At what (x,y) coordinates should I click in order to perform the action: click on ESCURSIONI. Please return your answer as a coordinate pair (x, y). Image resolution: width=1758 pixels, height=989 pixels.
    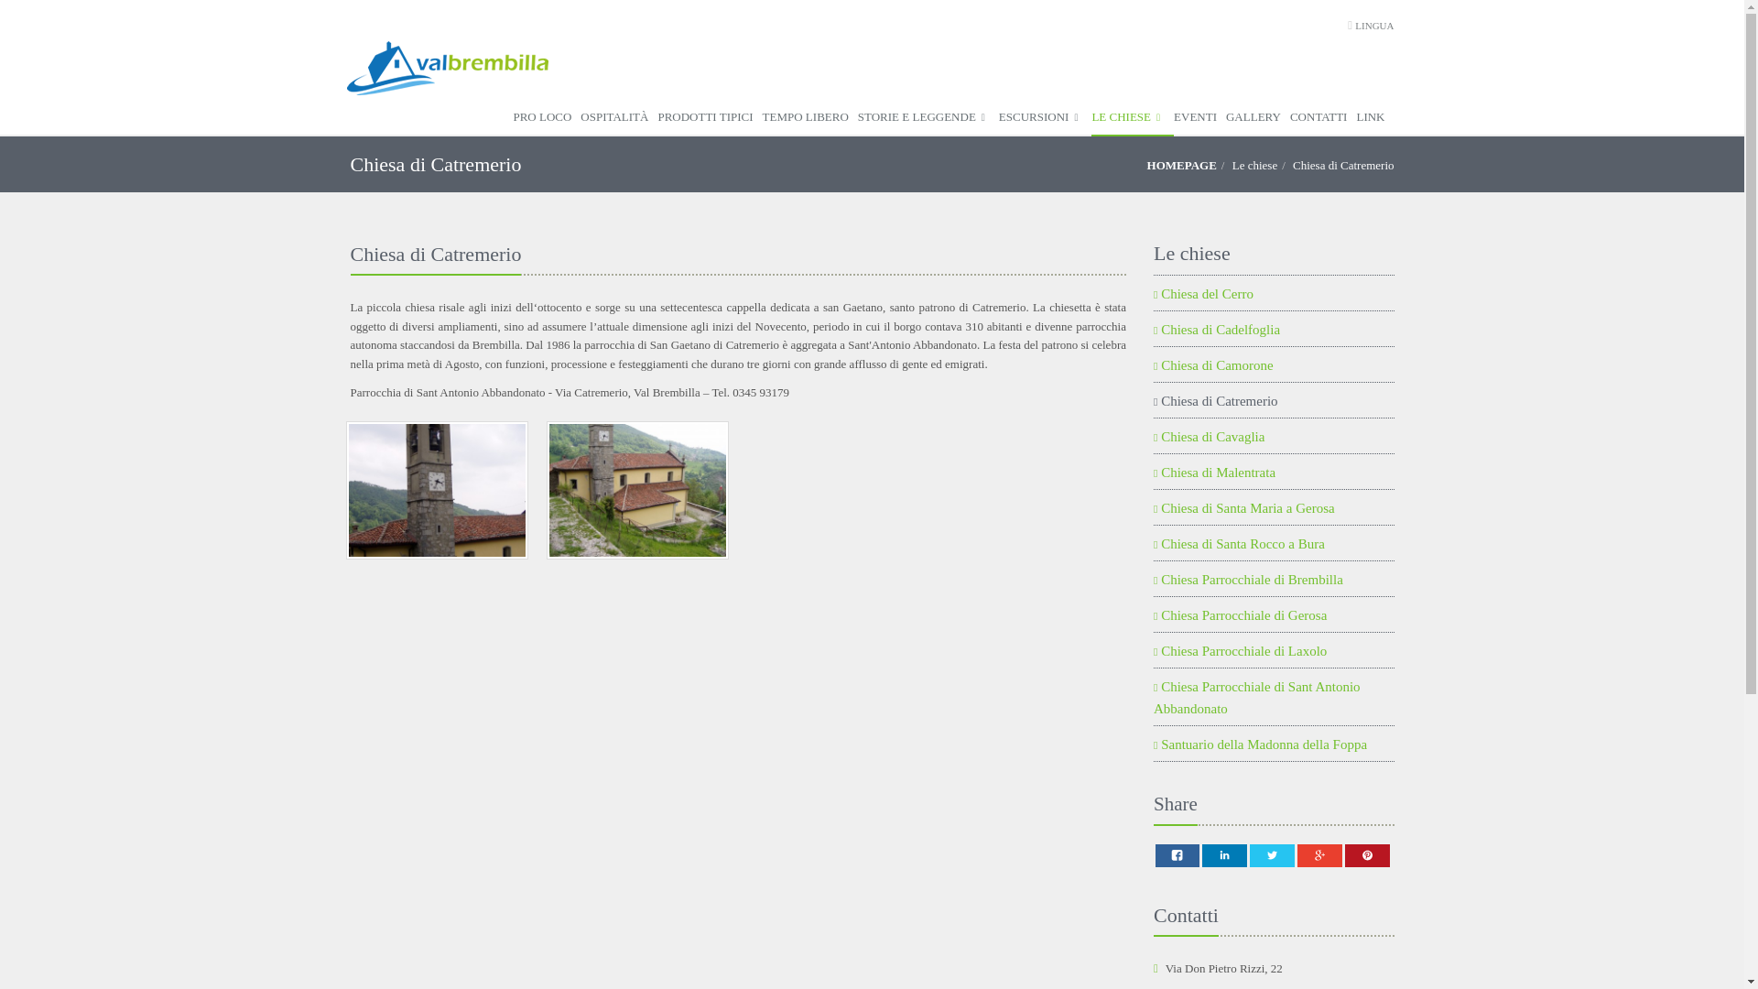
    Looking at the image, I should click on (1045, 118).